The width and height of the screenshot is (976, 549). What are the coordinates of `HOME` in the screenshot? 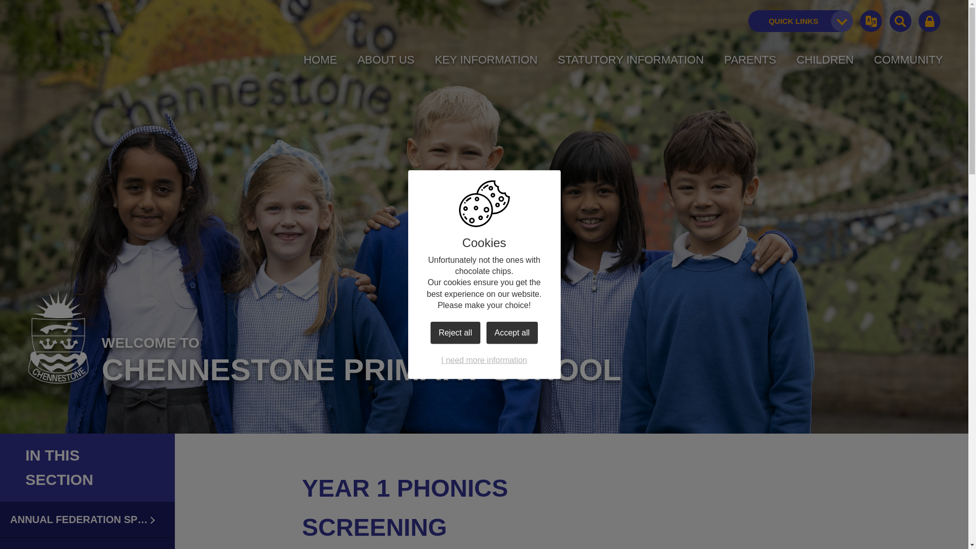 It's located at (320, 60).